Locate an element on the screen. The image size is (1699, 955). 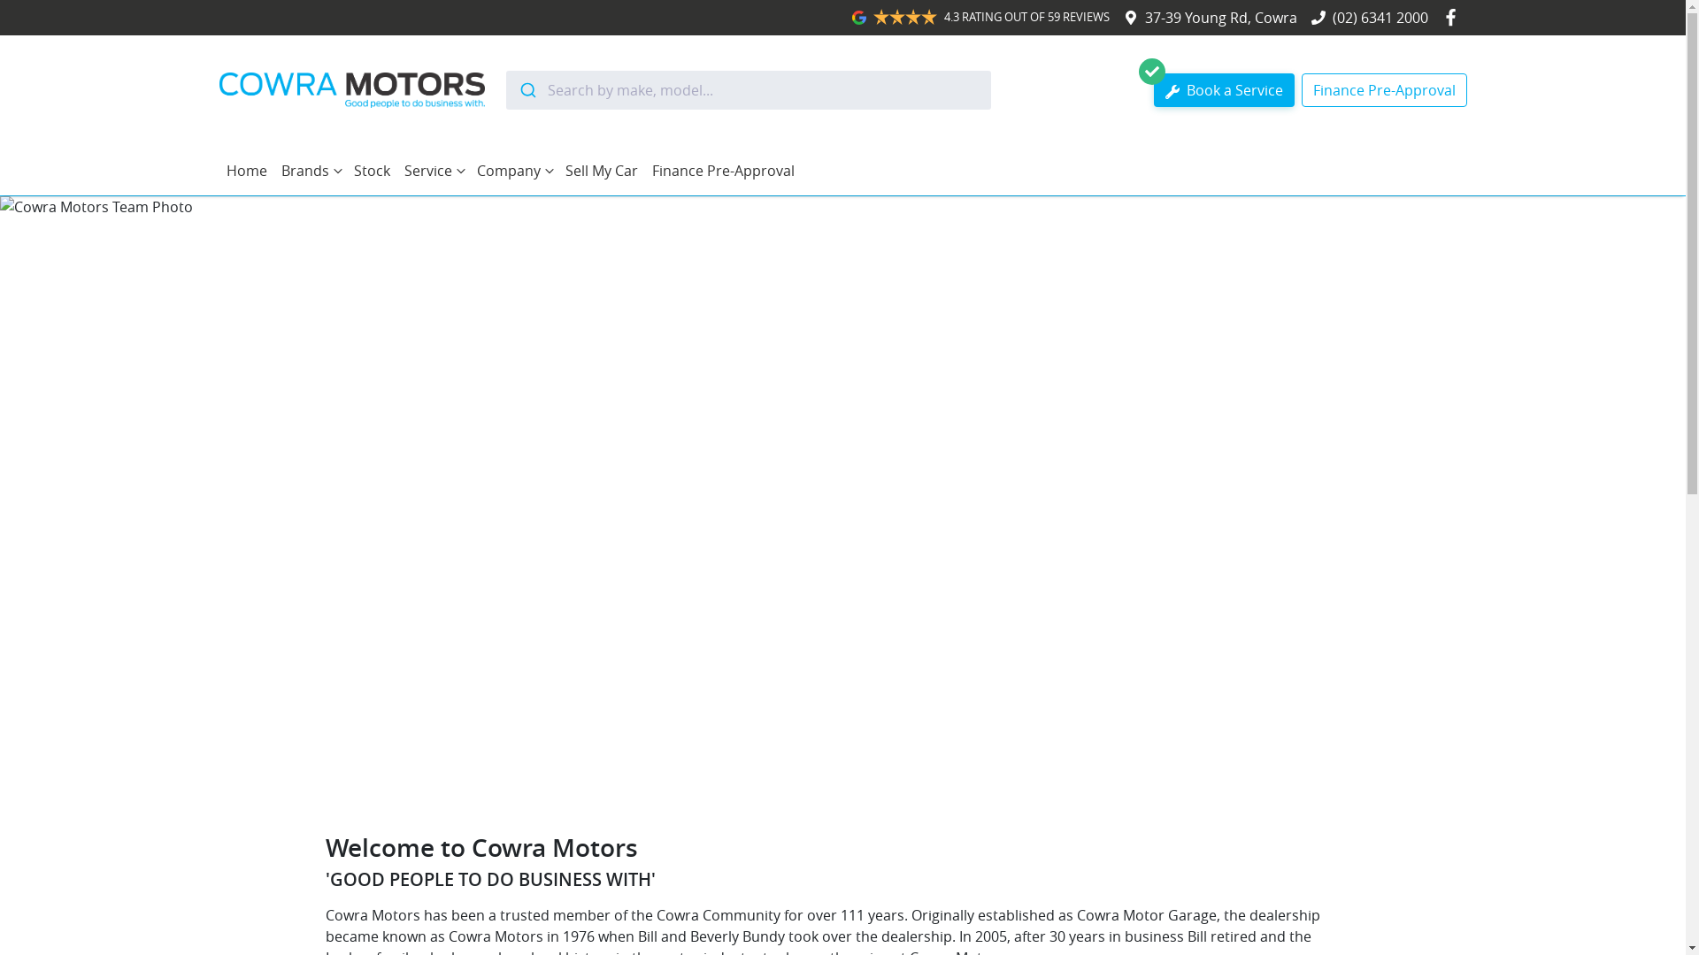
Finance Pre-Approval is located at coordinates (722, 171).